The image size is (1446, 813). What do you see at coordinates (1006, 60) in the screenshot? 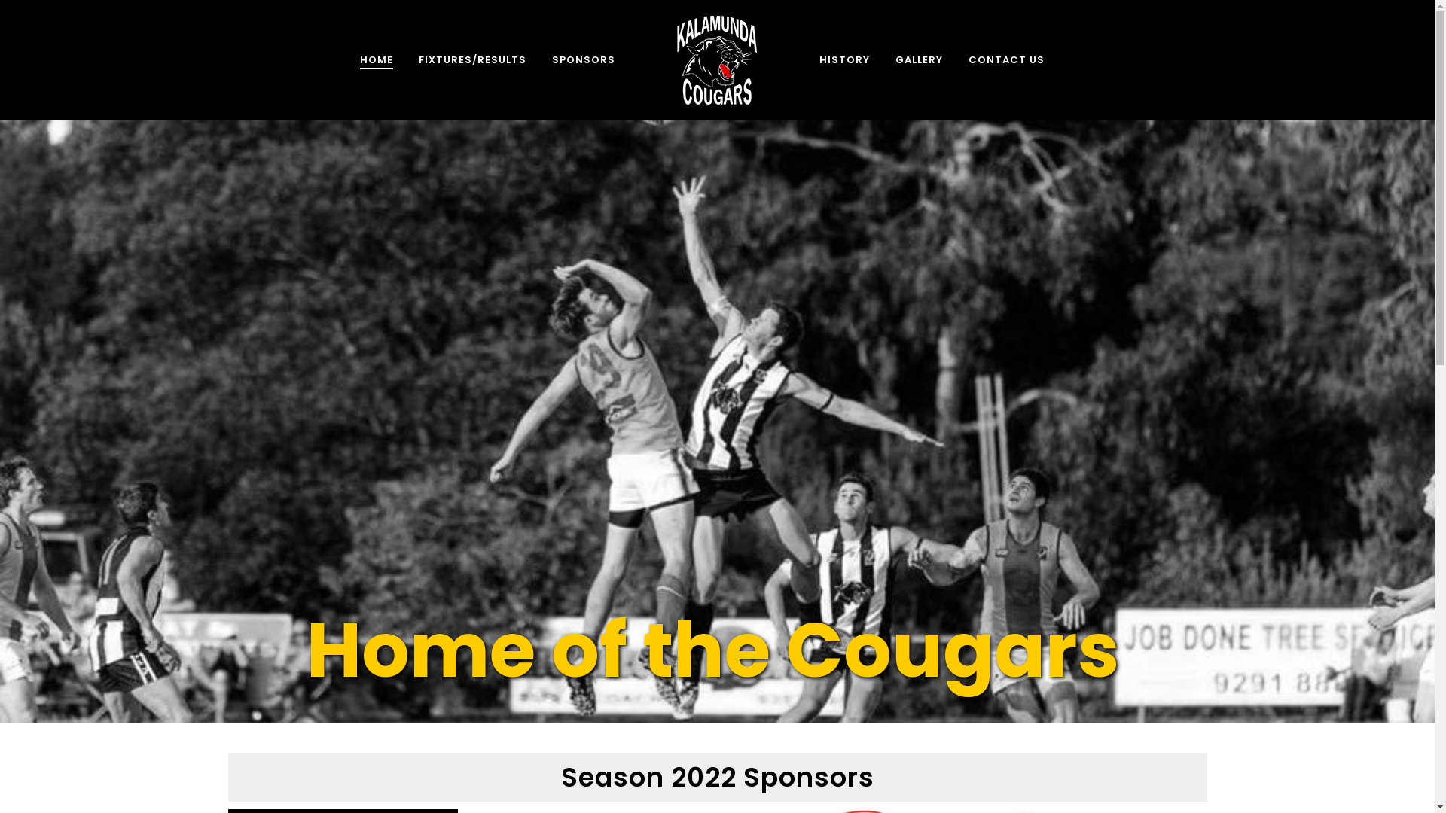
I see `CONTACT US` at bounding box center [1006, 60].